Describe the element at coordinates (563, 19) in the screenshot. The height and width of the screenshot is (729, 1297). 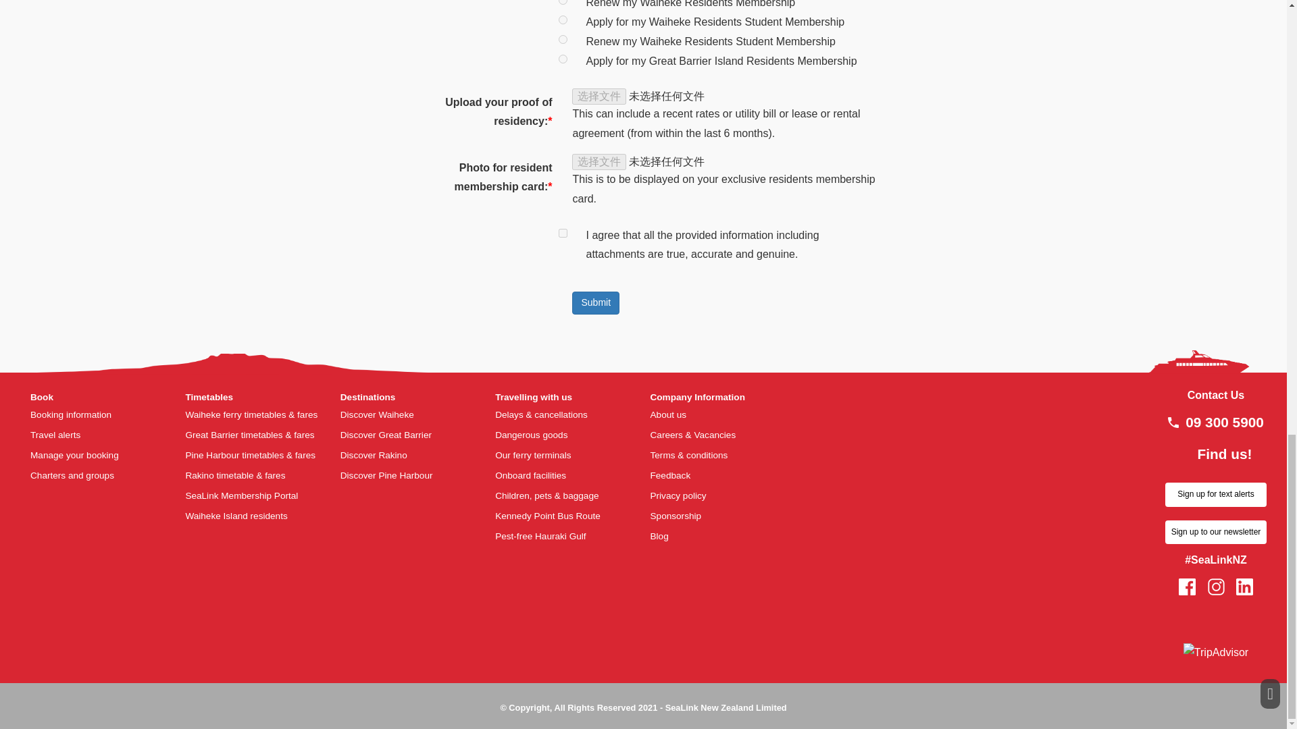
I see `Apply for my Waiheke Residents Student Membership` at that location.